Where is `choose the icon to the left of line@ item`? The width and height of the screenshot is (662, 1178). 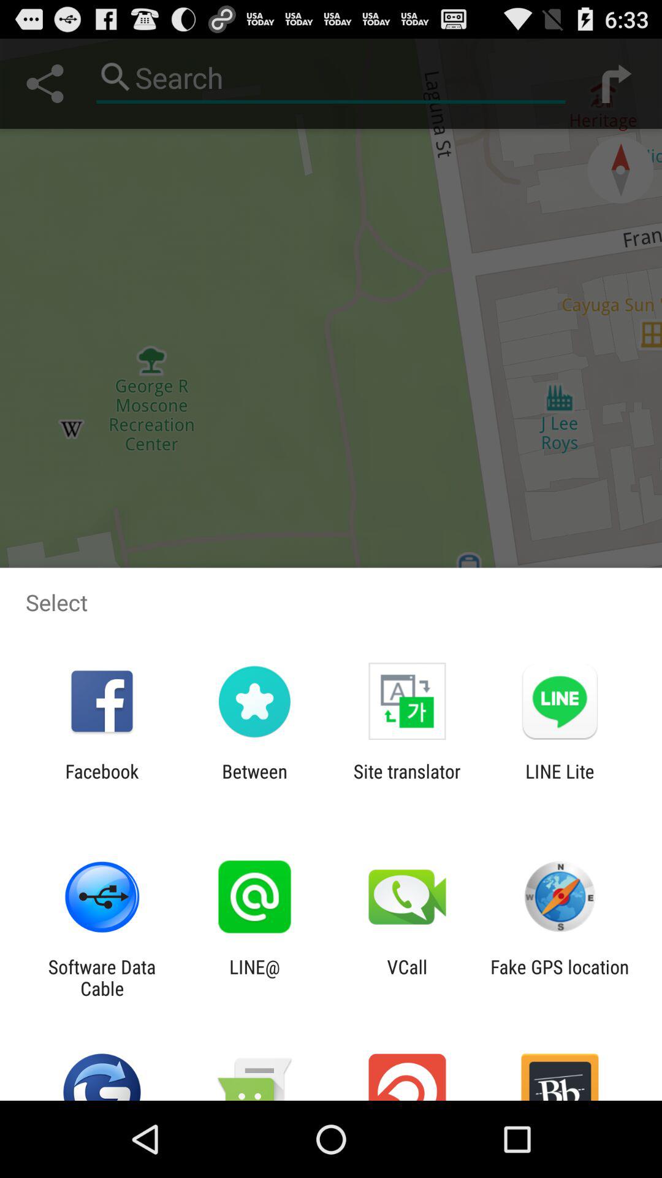
choose the icon to the left of line@ item is located at coordinates (102, 977).